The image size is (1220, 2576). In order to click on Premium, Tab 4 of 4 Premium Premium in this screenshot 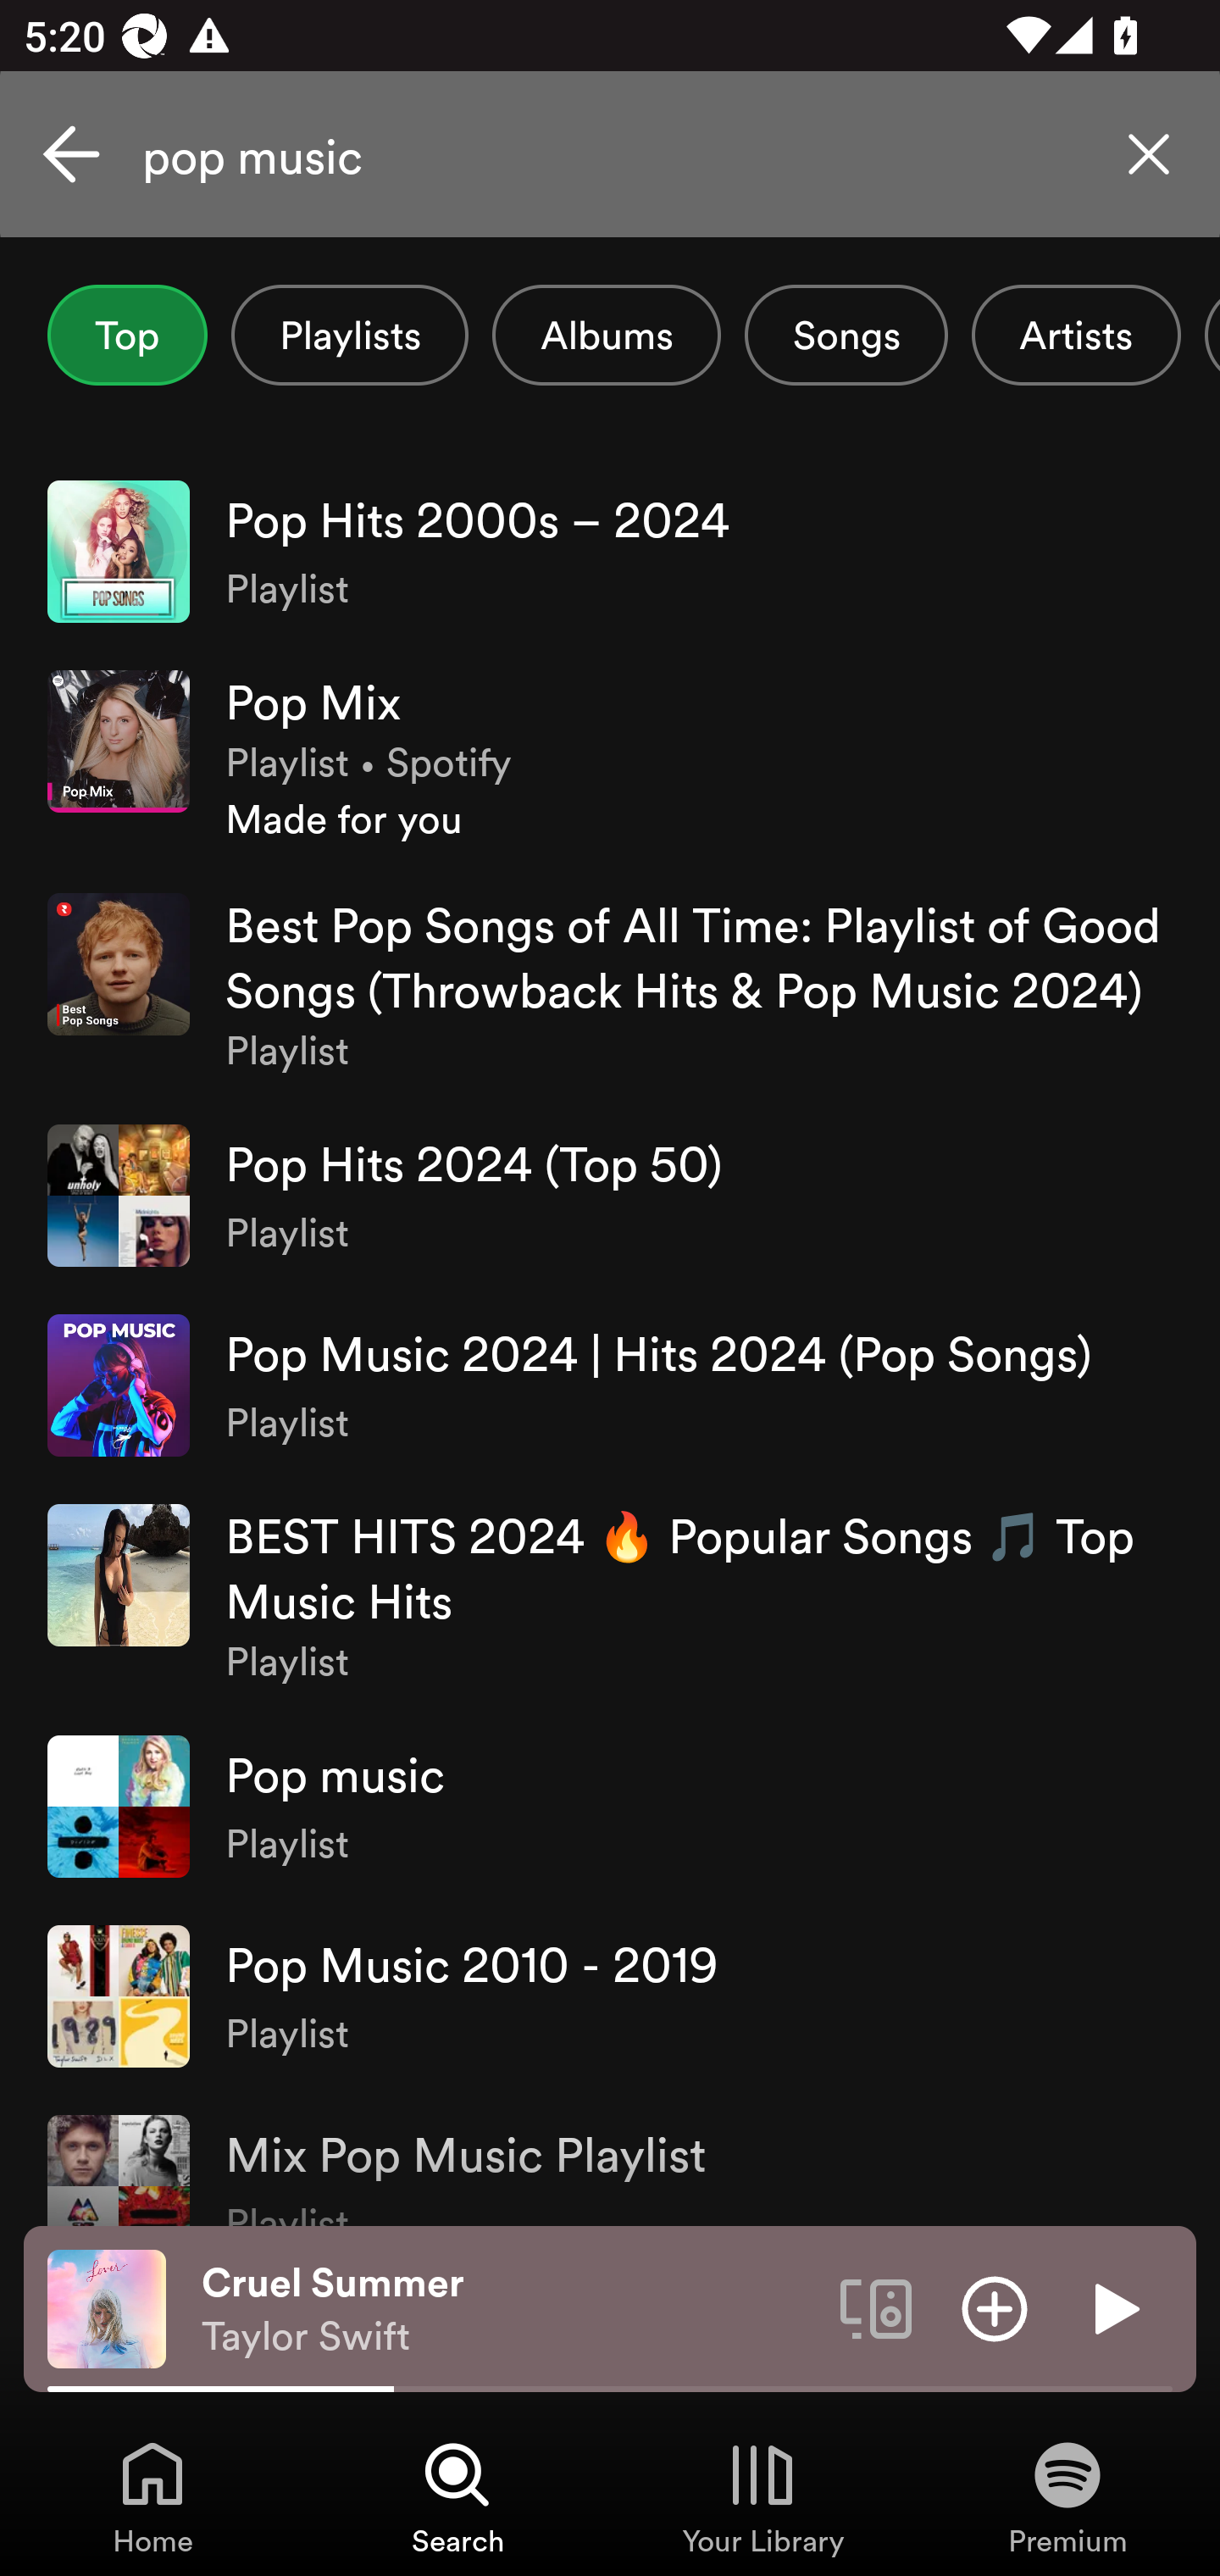, I will do `click(1067, 2496)`.